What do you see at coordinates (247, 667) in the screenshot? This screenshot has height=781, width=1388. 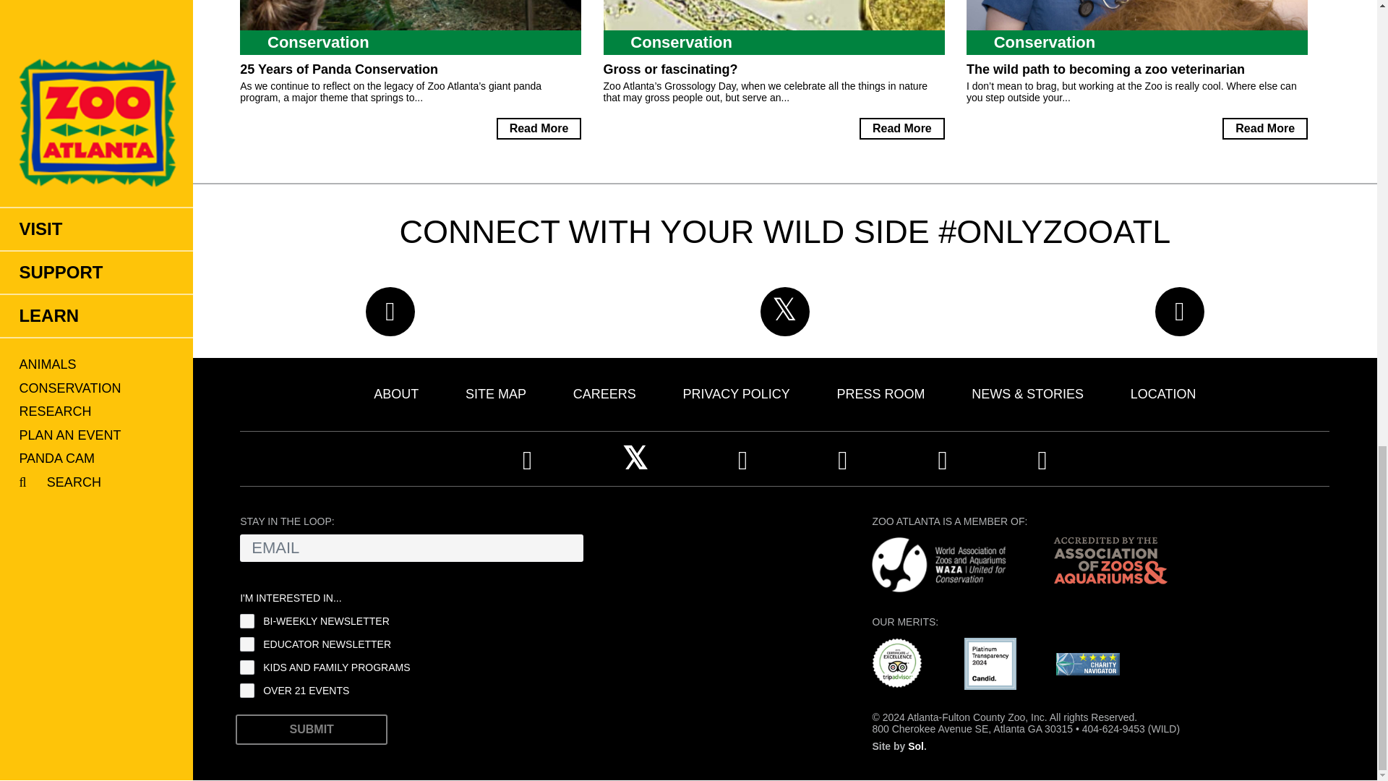 I see `Kids and Family Programs` at bounding box center [247, 667].